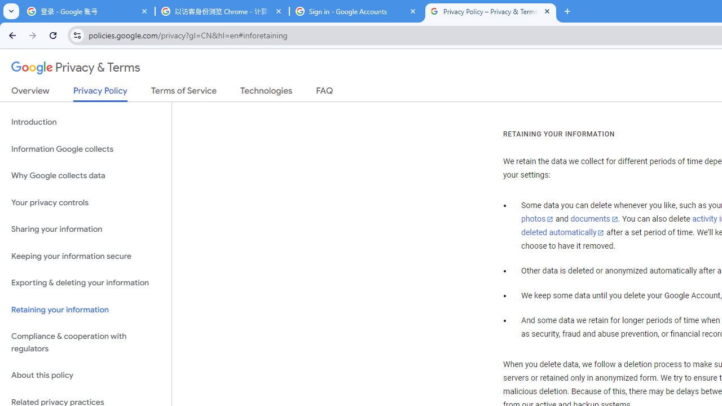 This screenshot has height=406, width=722. I want to click on photos, so click(537, 219).